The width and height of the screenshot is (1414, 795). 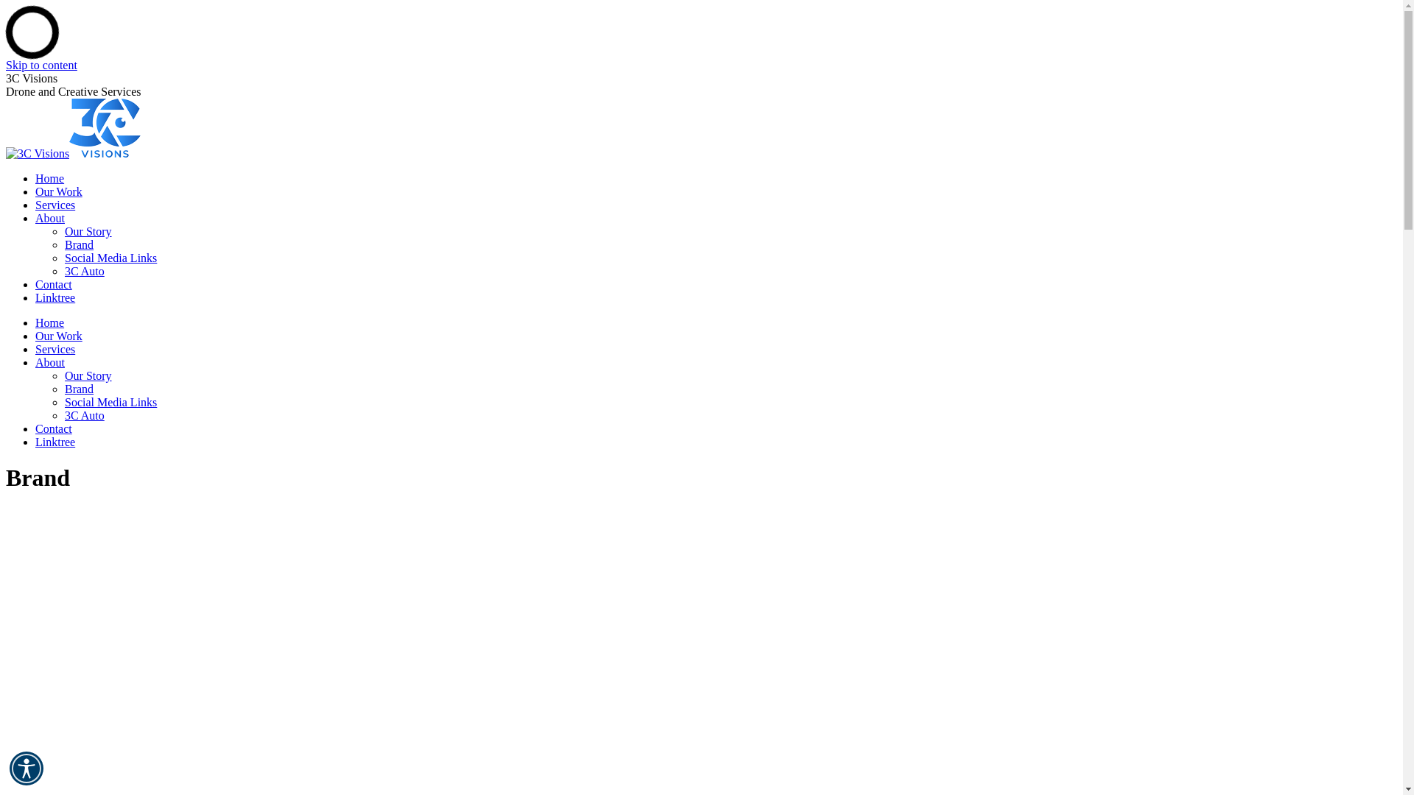 I want to click on Brand, so click(x=80, y=389).